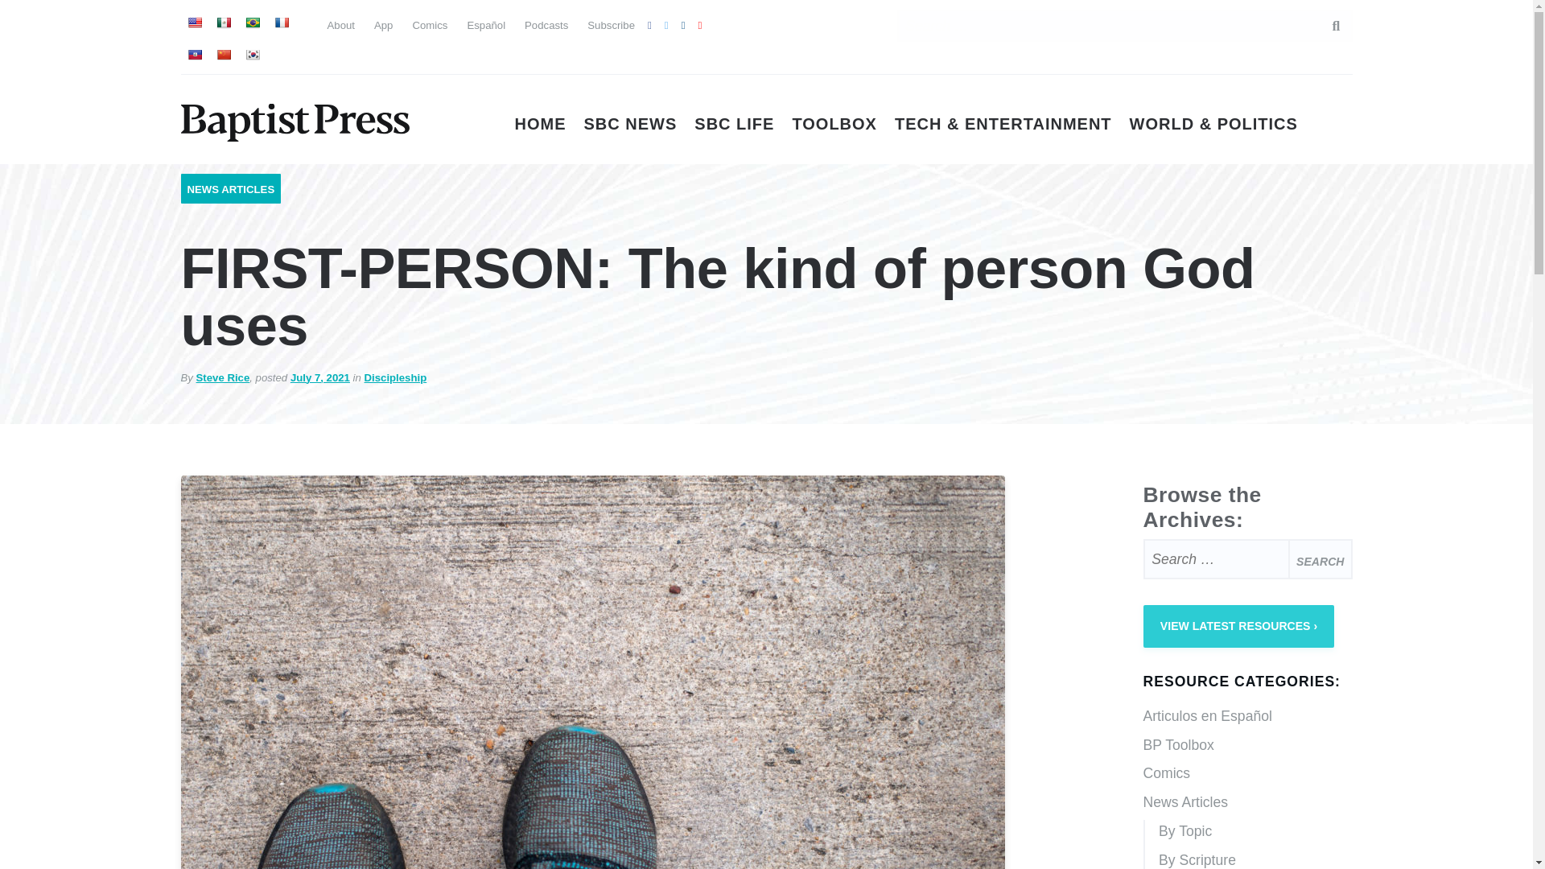  What do you see at coordinates (383, 24) in the screenshot?
I see `App` at bounding box center [383, 24].